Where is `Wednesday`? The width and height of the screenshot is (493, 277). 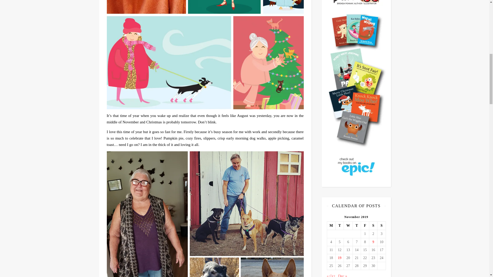
Wednesday is located at coordinates (348, 226).